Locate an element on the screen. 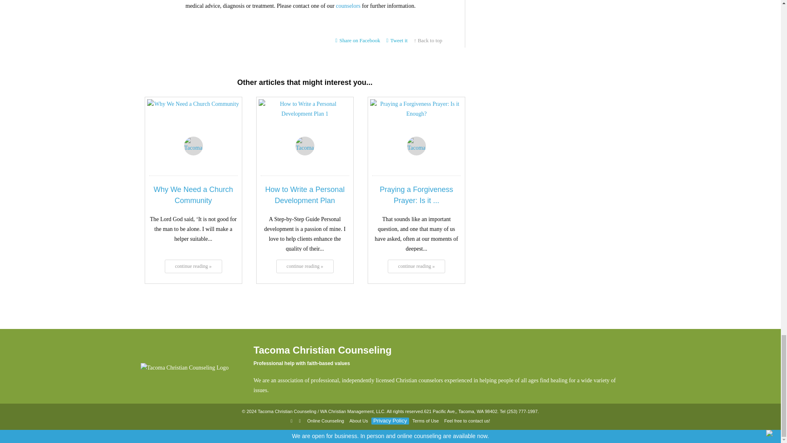  How to Write a Personal Development Plan is located at coordinates (305, 195).